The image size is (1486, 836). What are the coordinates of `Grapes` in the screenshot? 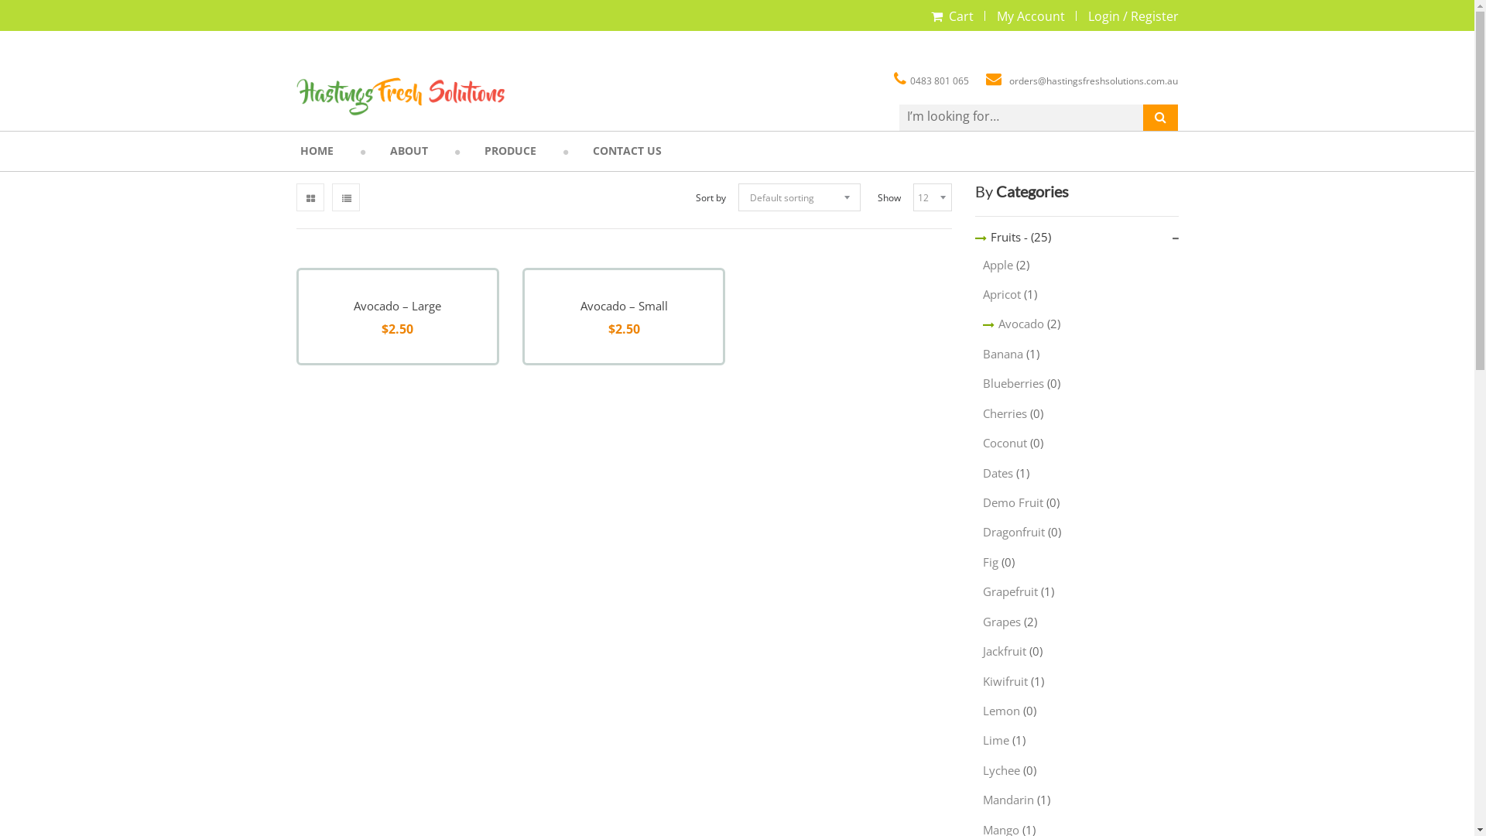 It's located at (1002, 622).